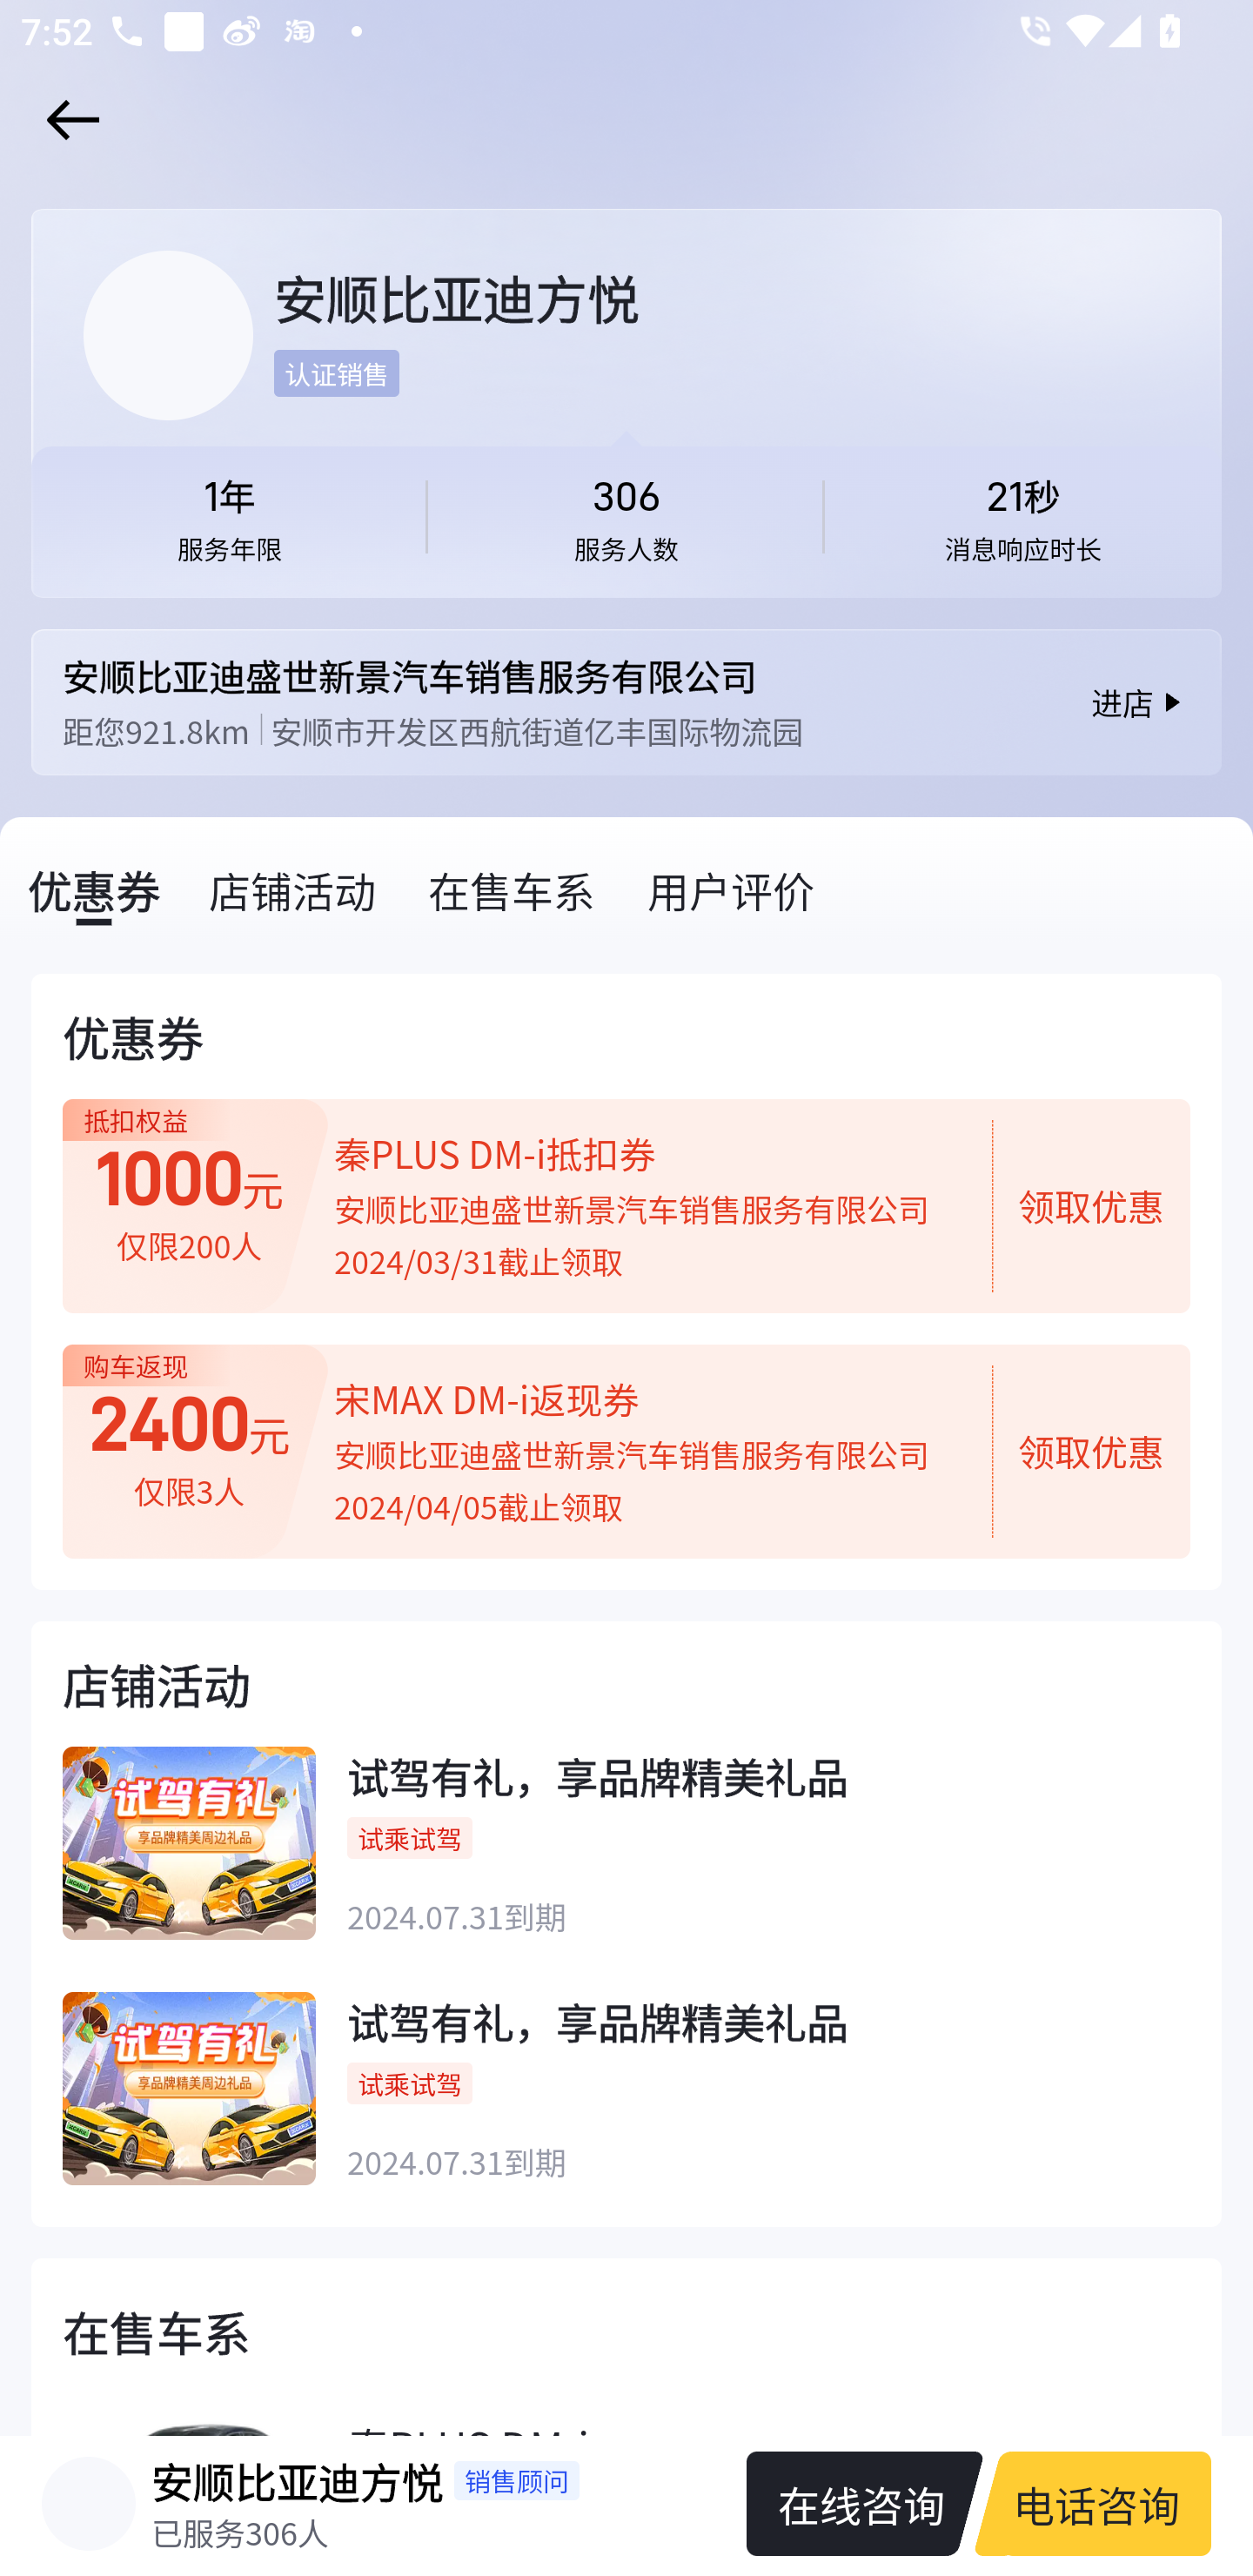 The image size is (1253, 2576). Describe the element at coordinates (337, 372) in the screenshot. I see `认证销售` at that location.